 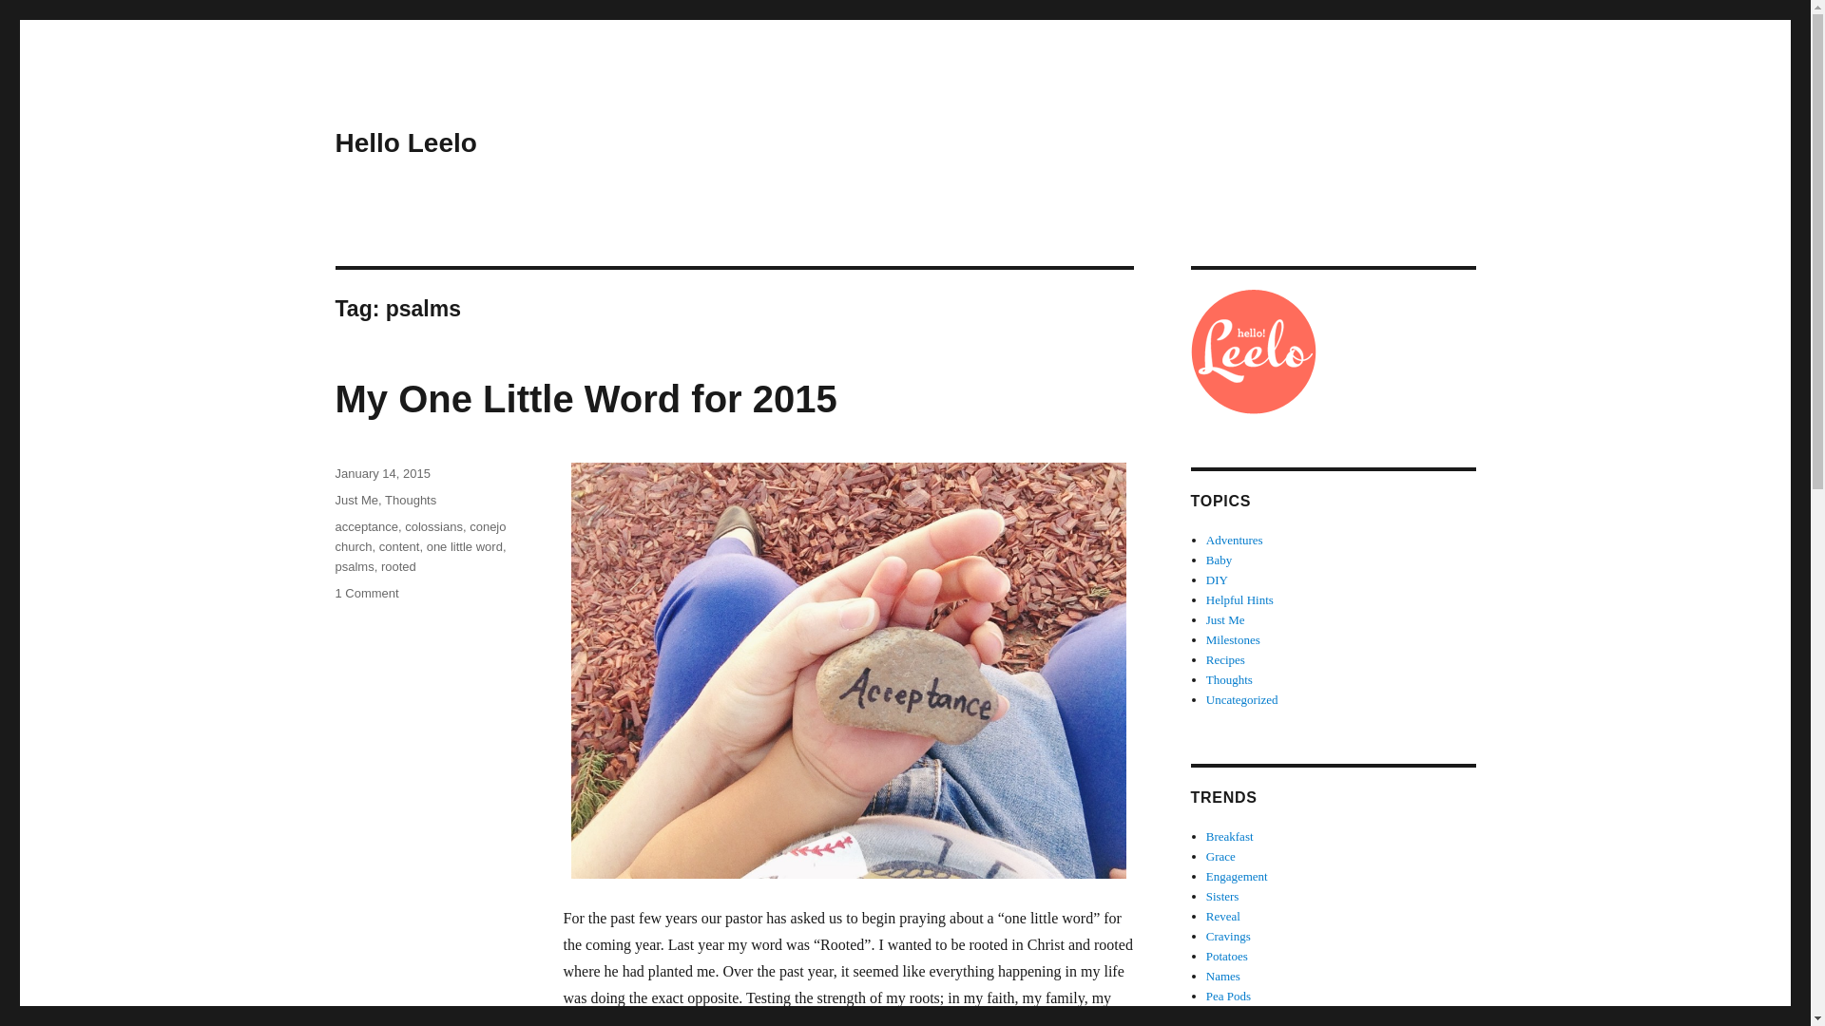 I want to click on Milestones, so click(x=1234, y=640).